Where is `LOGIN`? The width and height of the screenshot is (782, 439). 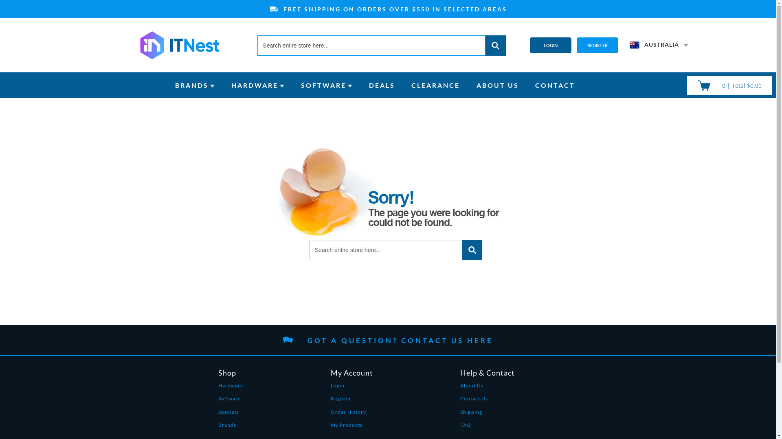 LOGIN is located at coordinates (551, 46).